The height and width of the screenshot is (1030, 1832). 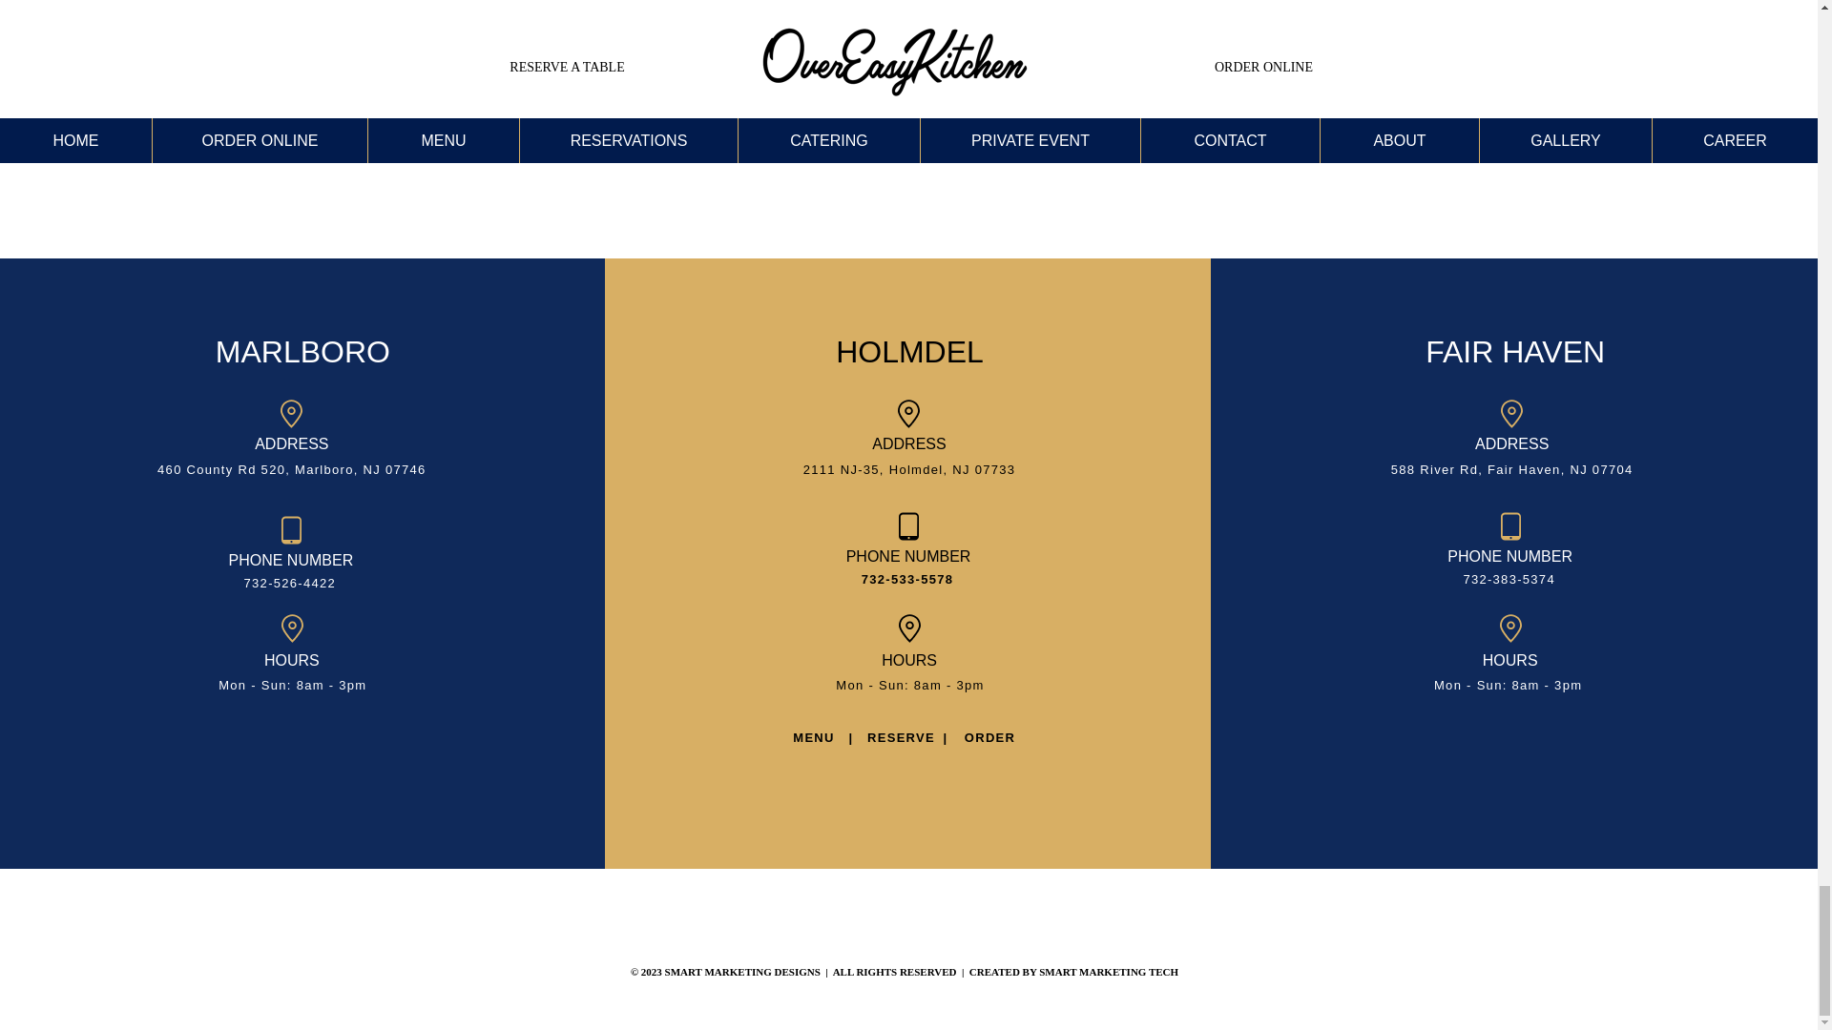 What do you see at coordinates (1511, 469) in the screenshot?
I see `588 River Rd, Fair Haven, NJ 07704` at bounding box center [1511, 469].